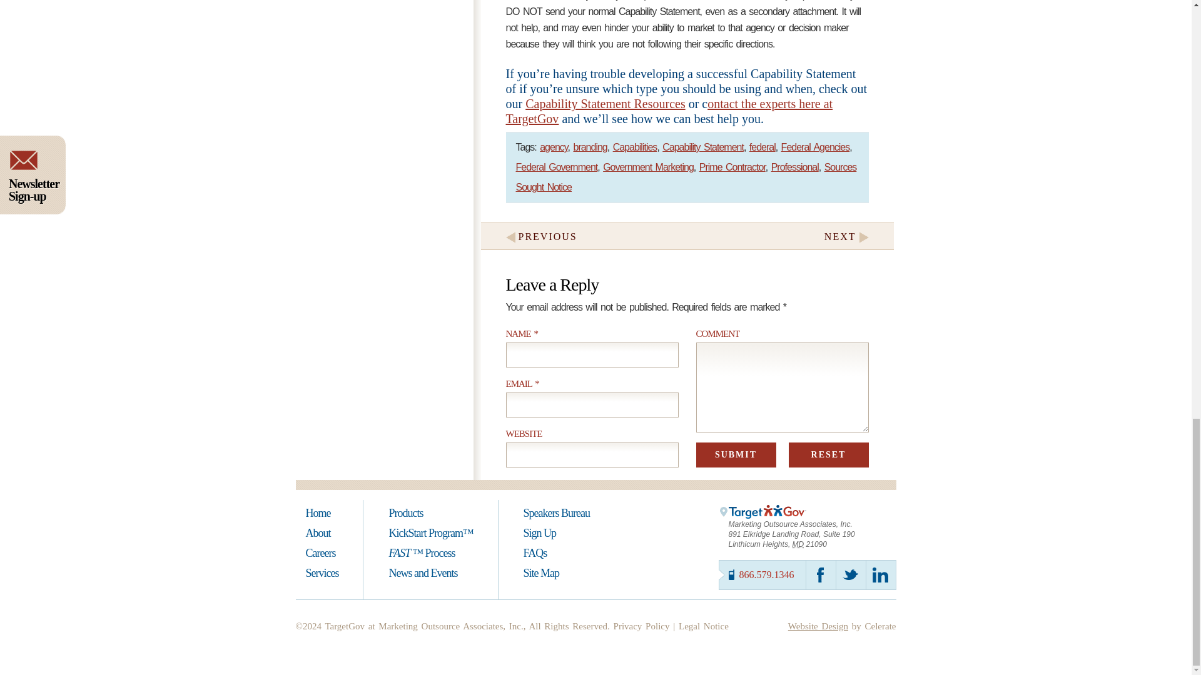  I want to click on Federal Government, so click(555, 167).